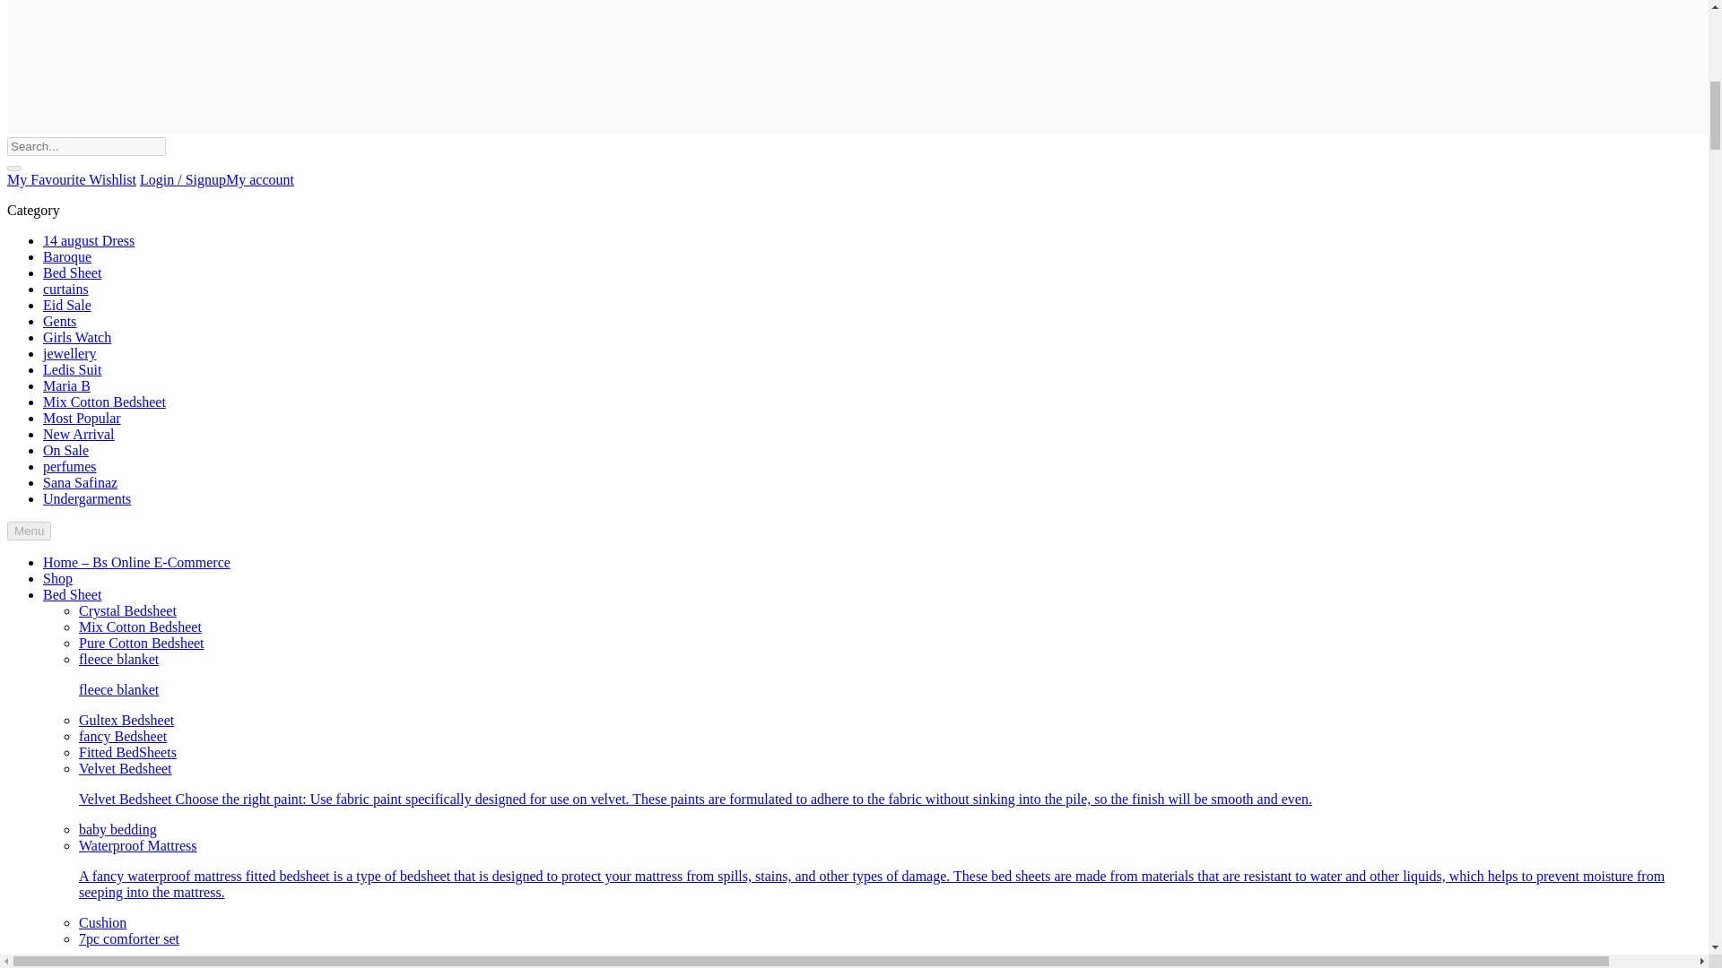 Image resolution: width=1722 pixels, height=968 pixels. What do you see at coordinates (77, 337) in the screenshot?
I see `Girls Watch` at bounding box center [77, 337].